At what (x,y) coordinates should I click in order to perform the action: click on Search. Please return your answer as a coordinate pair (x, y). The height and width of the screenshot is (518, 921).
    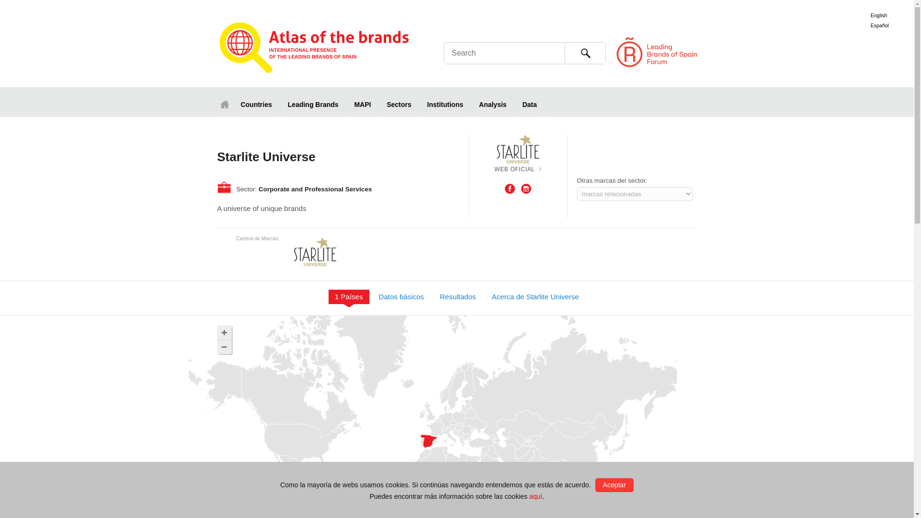
    Looking at the image, I should click on (584, 53).